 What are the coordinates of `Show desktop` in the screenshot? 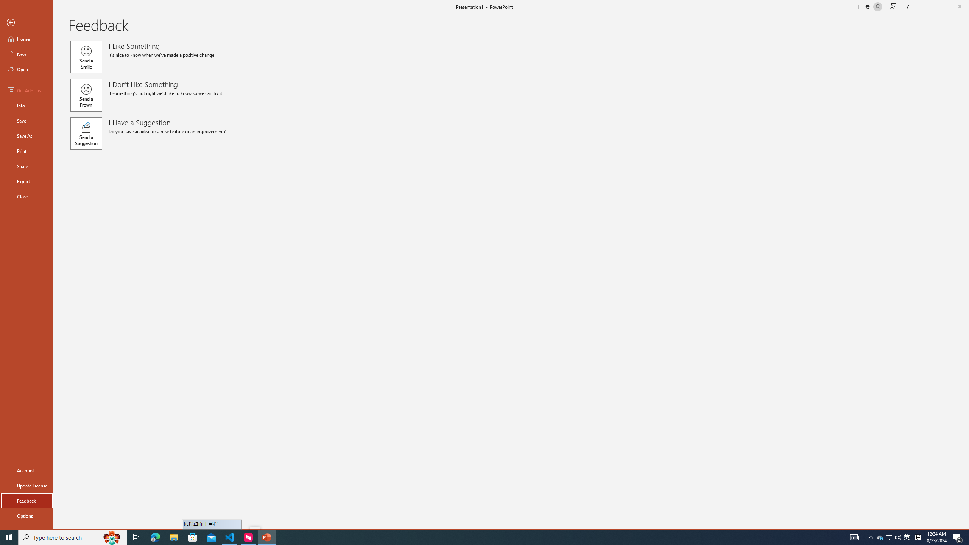 It's located at (968, 537).